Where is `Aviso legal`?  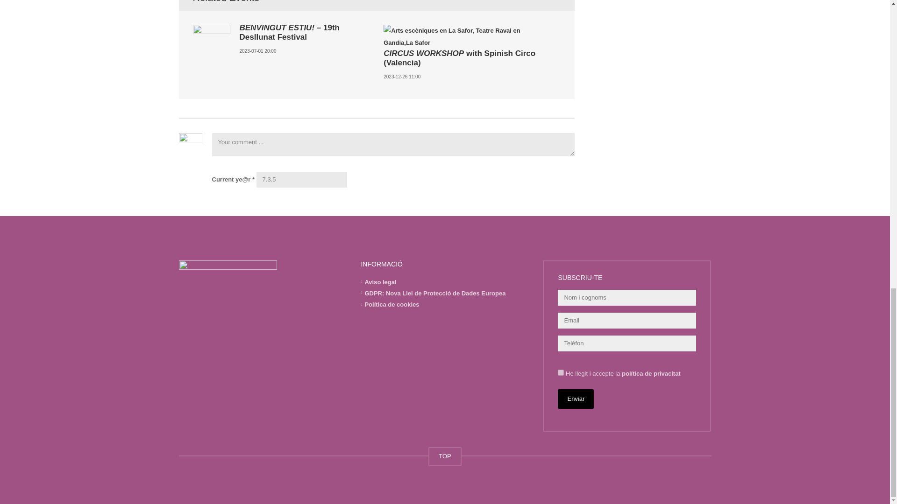 Aviso legal is located at coordinates (380, 282).